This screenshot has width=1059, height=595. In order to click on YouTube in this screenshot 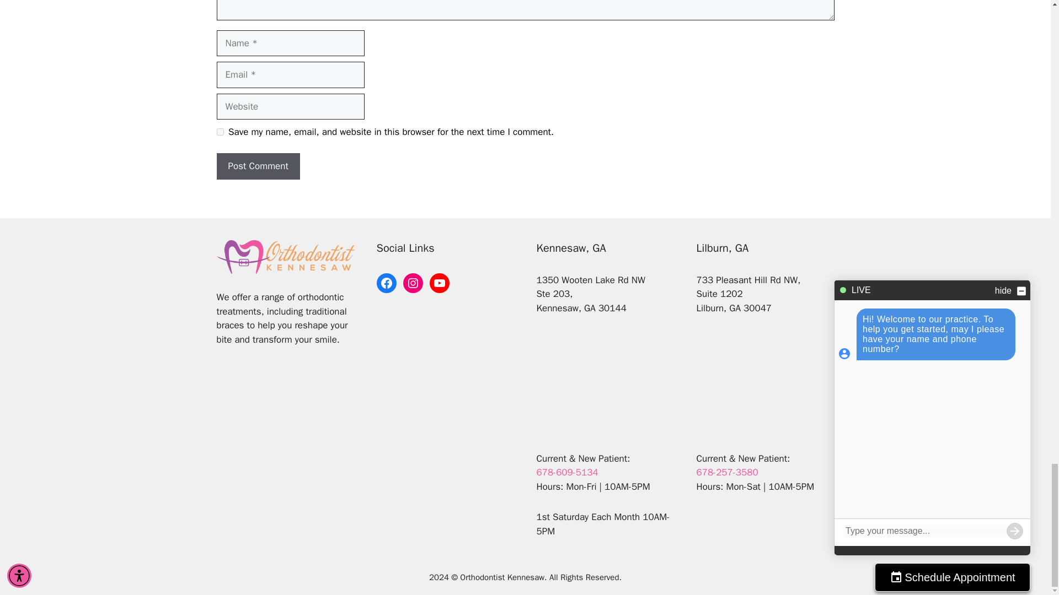, I will do `click(439, 283)`.